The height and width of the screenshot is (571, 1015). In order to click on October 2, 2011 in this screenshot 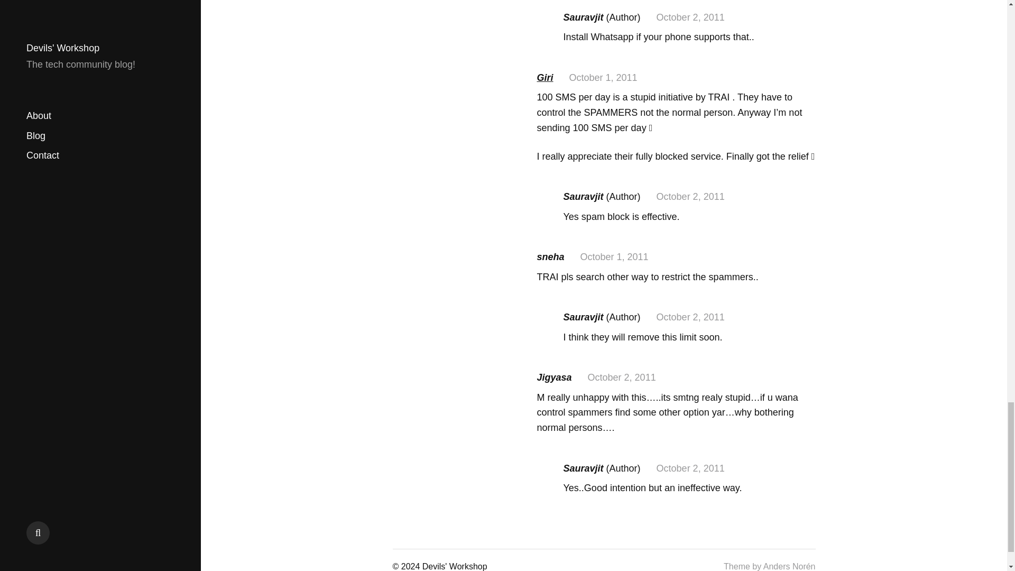, I will do `click(690, 17)`.